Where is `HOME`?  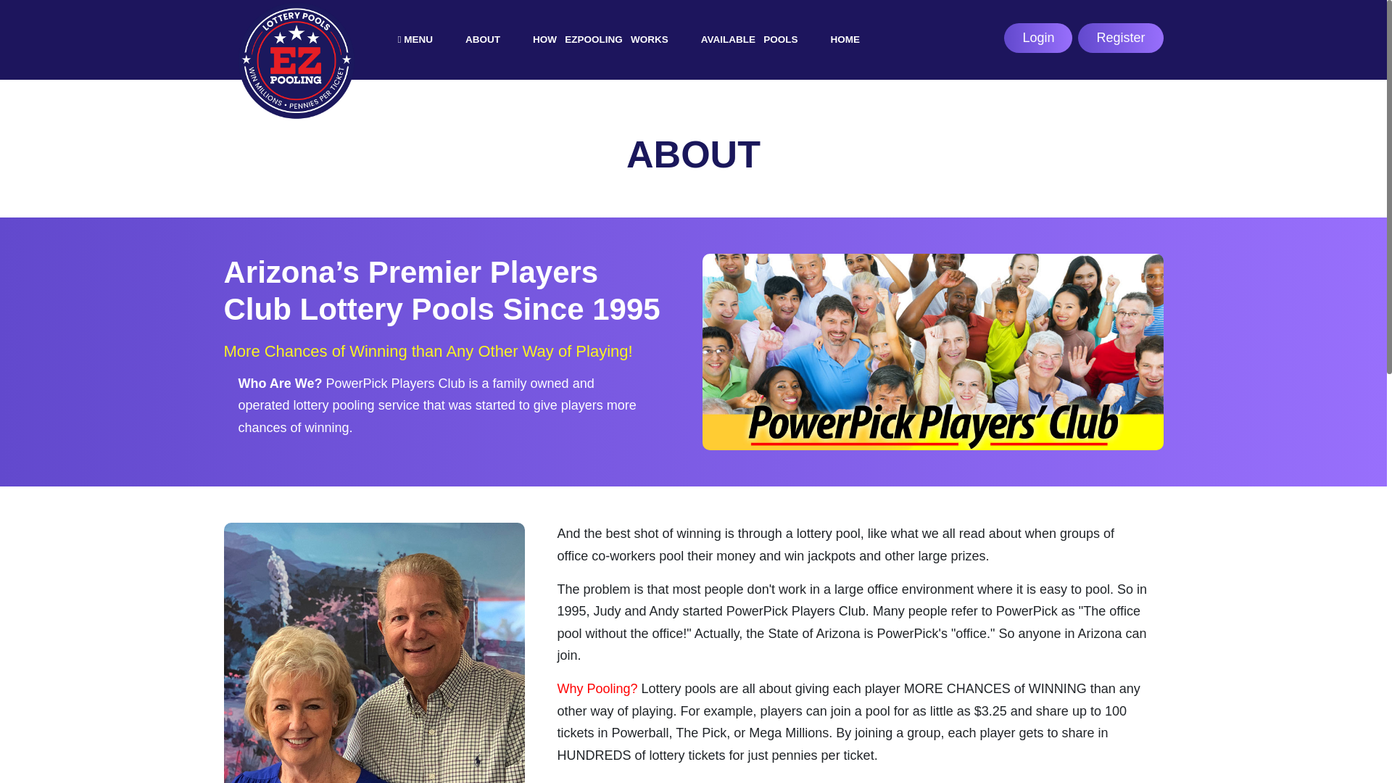 HOME is located at coordinates (845, 58).